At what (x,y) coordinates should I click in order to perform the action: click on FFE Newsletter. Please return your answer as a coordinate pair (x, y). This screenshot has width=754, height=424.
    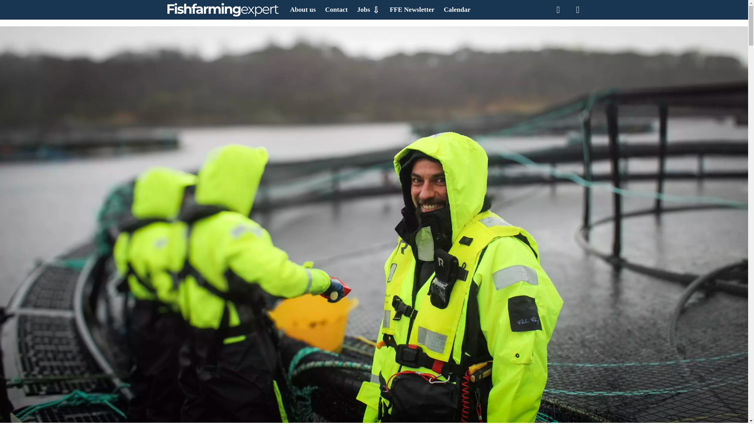
    Looking at the image, I should click on (412, 9).